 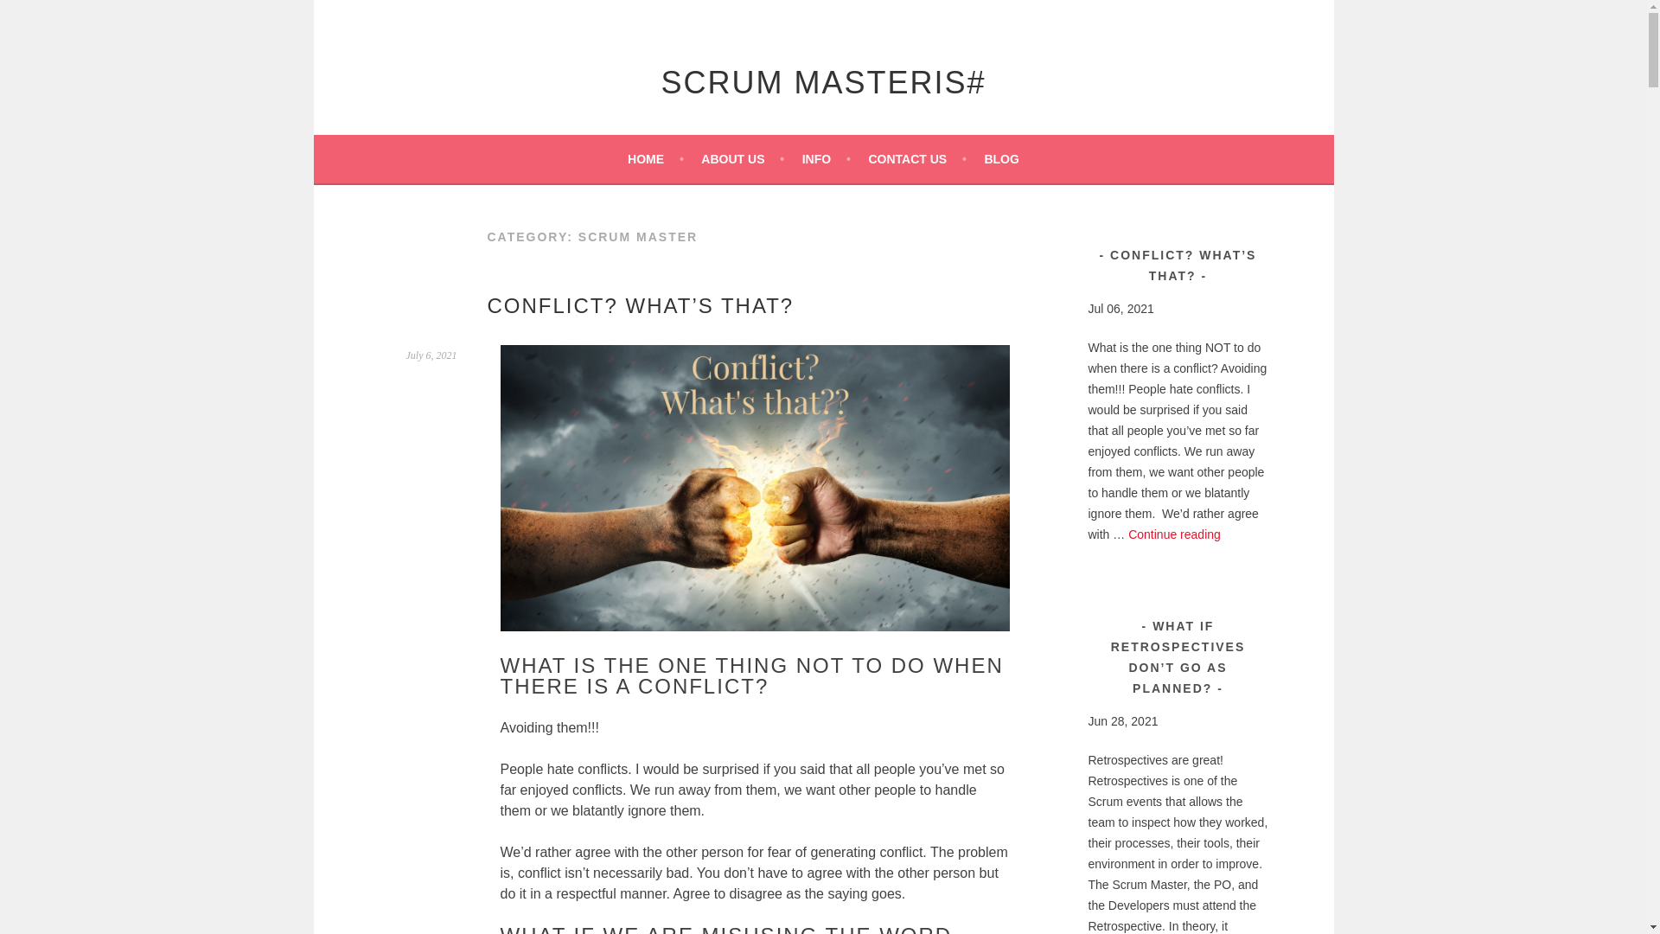 What do you see at coordinates (916, 158) in the screenshot?
I see `CONTACT US` at bounding box center [916, 158].